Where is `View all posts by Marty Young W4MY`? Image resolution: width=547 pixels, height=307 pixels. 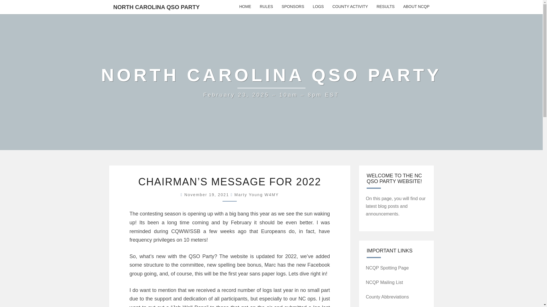 View all posts by Marty Young W4MY is located at coordinates (257, 195).